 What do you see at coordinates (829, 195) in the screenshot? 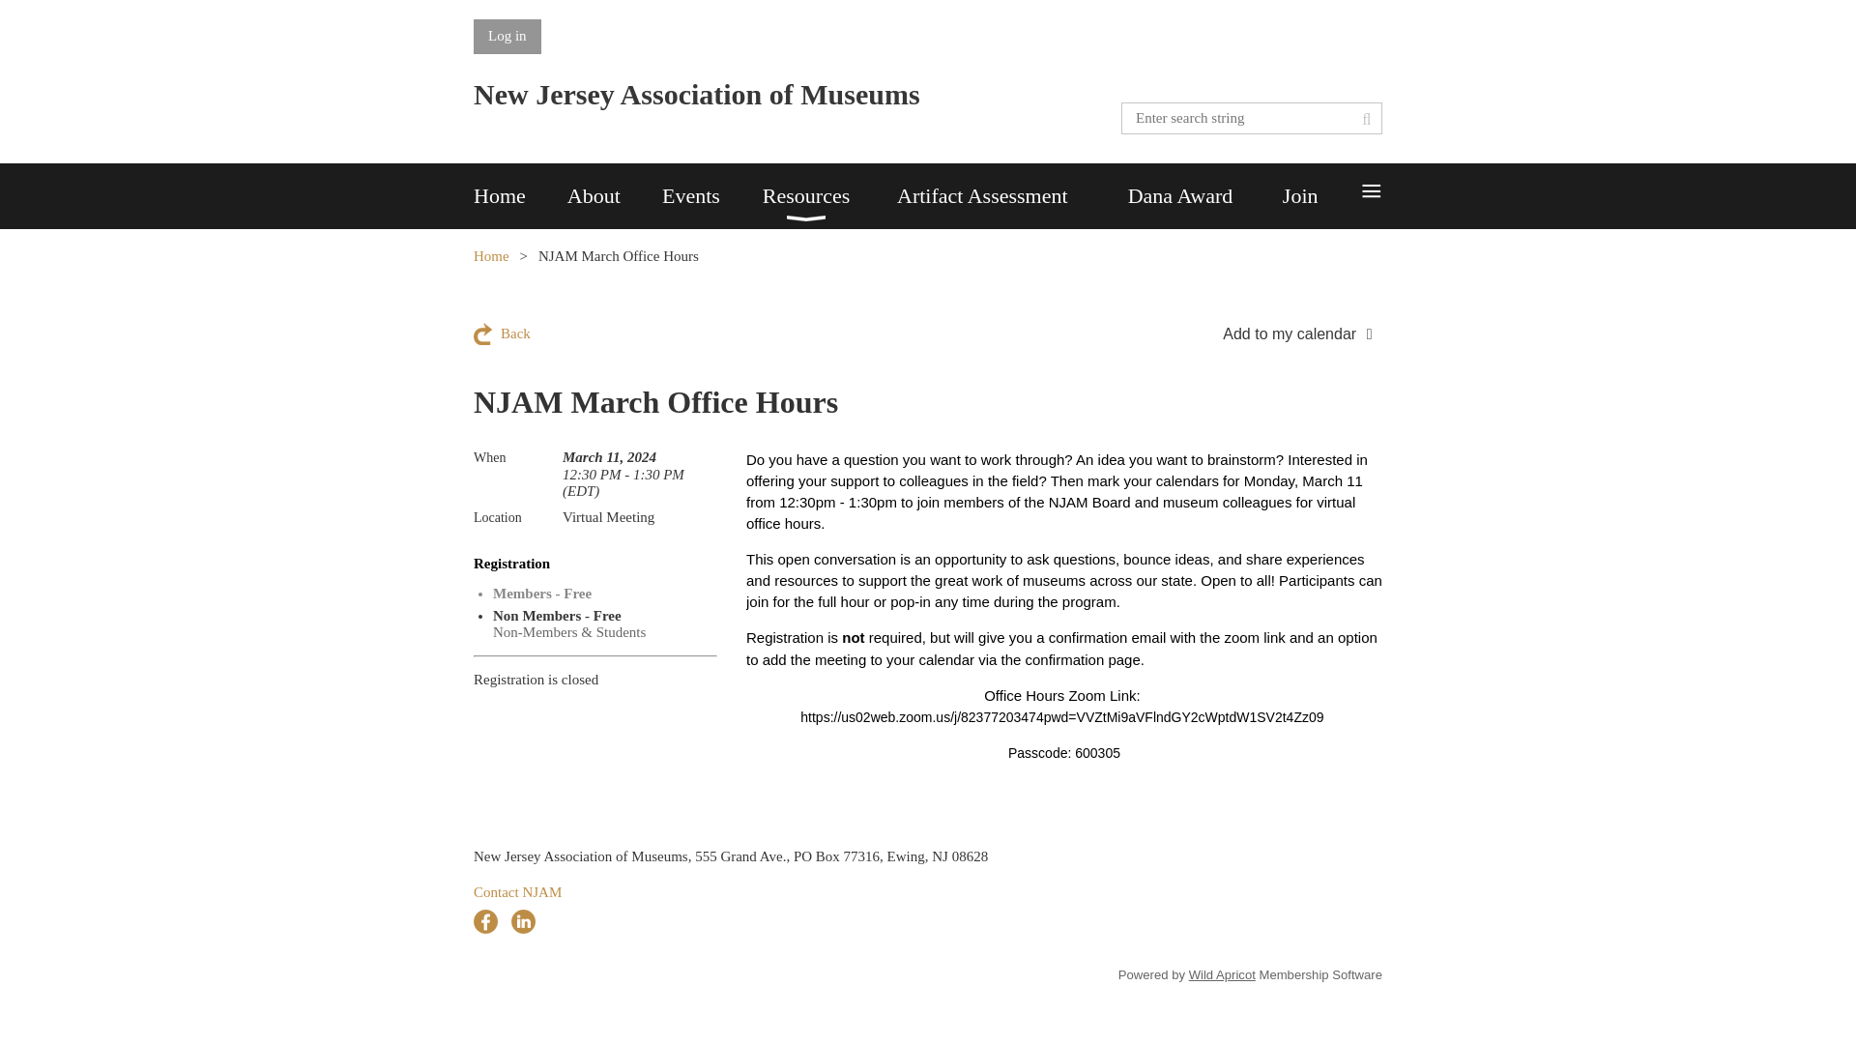
I see `Resources` at bounding box center [829, 195].